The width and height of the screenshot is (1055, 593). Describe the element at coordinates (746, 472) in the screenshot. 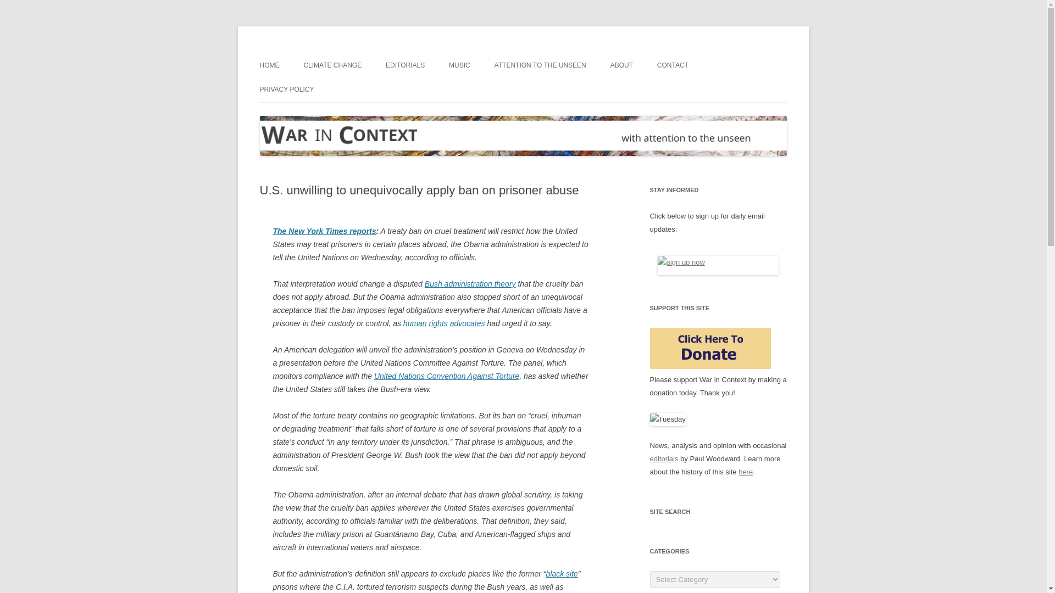

I see `here` at that location.